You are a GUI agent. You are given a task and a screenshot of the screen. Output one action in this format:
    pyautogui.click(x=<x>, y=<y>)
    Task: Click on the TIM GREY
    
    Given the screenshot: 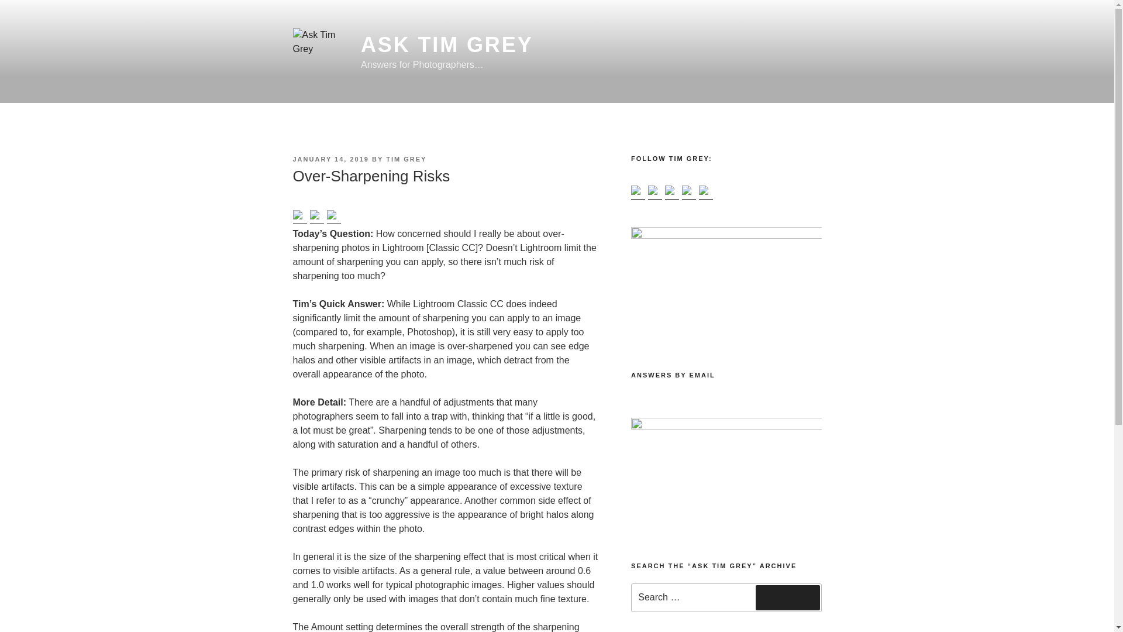 What is the action you would take?
    pyautogui.click(x=406, y=159)
    